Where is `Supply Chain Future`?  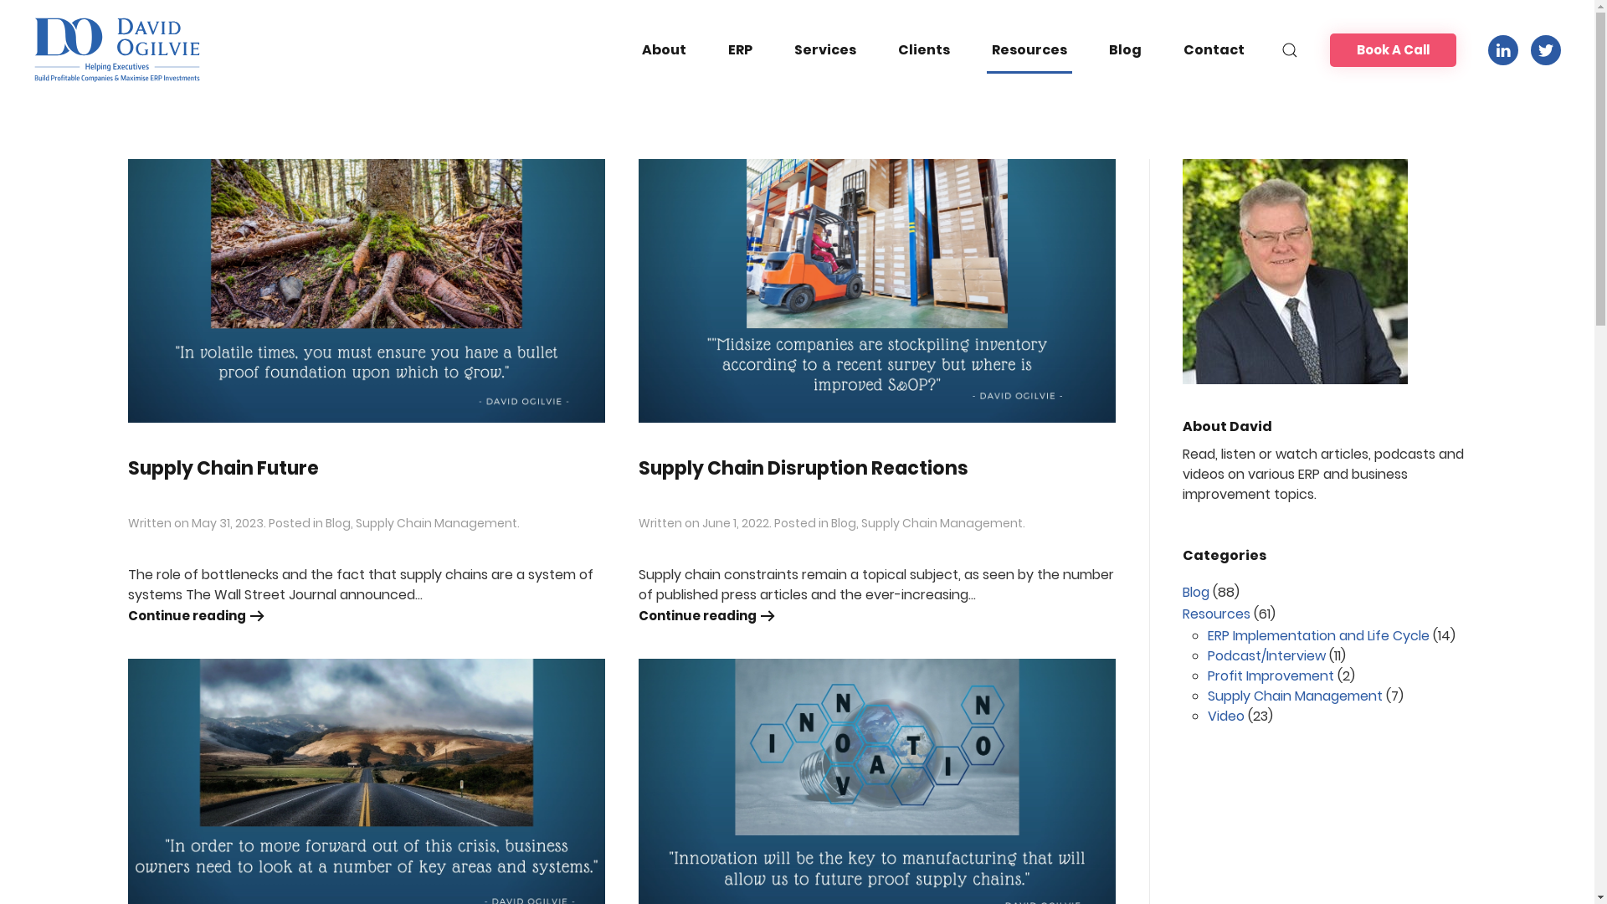 Supply Chain Future is located at coordinates (223, 469).